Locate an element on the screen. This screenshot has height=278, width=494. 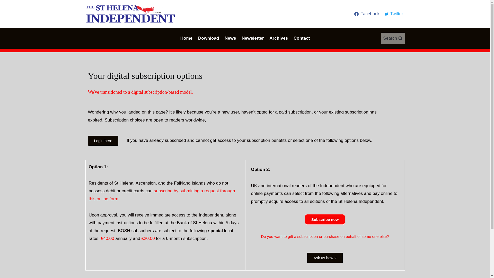
Login here is located at coordinates (103, 141).